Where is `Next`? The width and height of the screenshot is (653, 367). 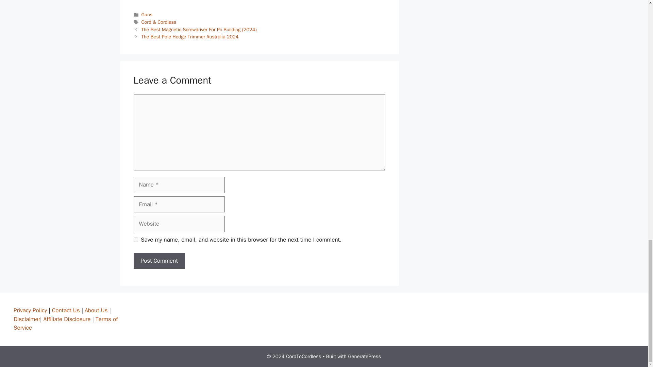 Next is located at coordinates (190, 37).